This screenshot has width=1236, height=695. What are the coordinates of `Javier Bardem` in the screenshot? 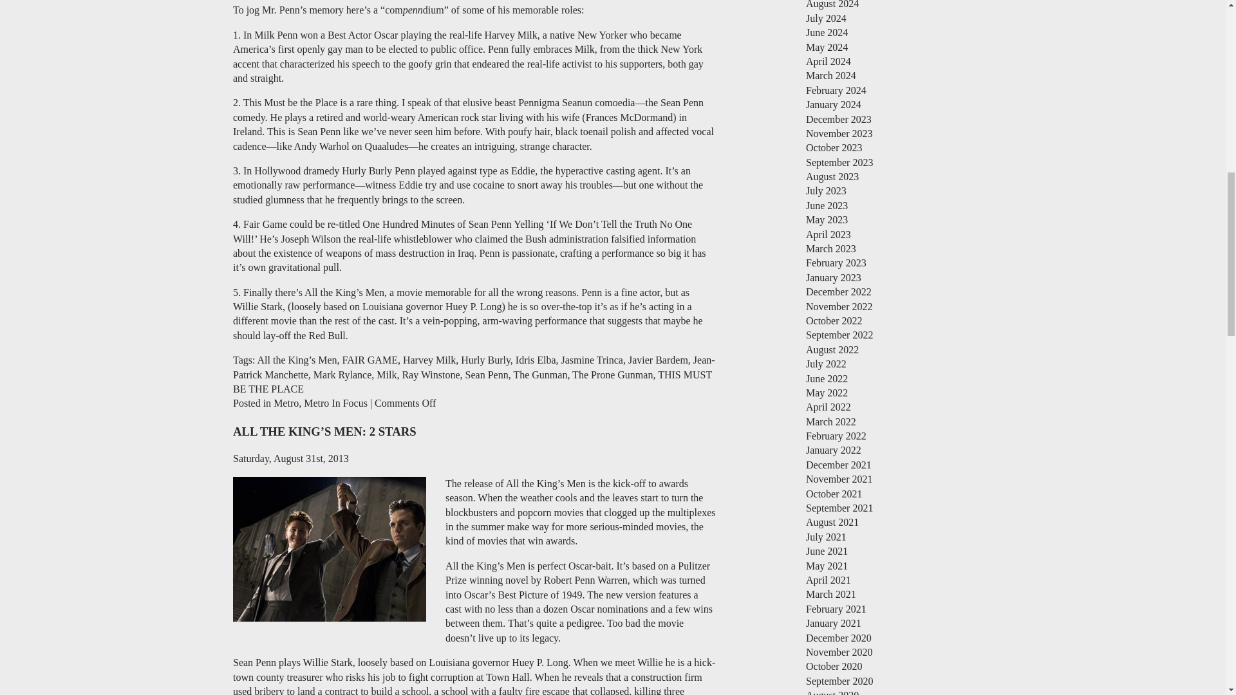 It's located at (658, 360).